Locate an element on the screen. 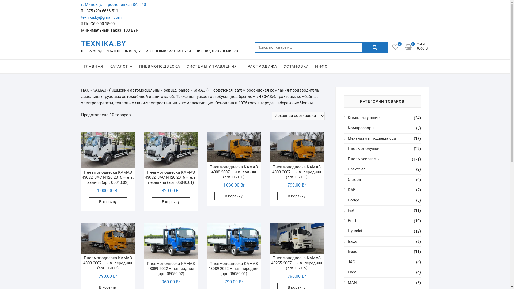 This screenshot has height=289, width=514. Ford is located at coordinates (352, 221).